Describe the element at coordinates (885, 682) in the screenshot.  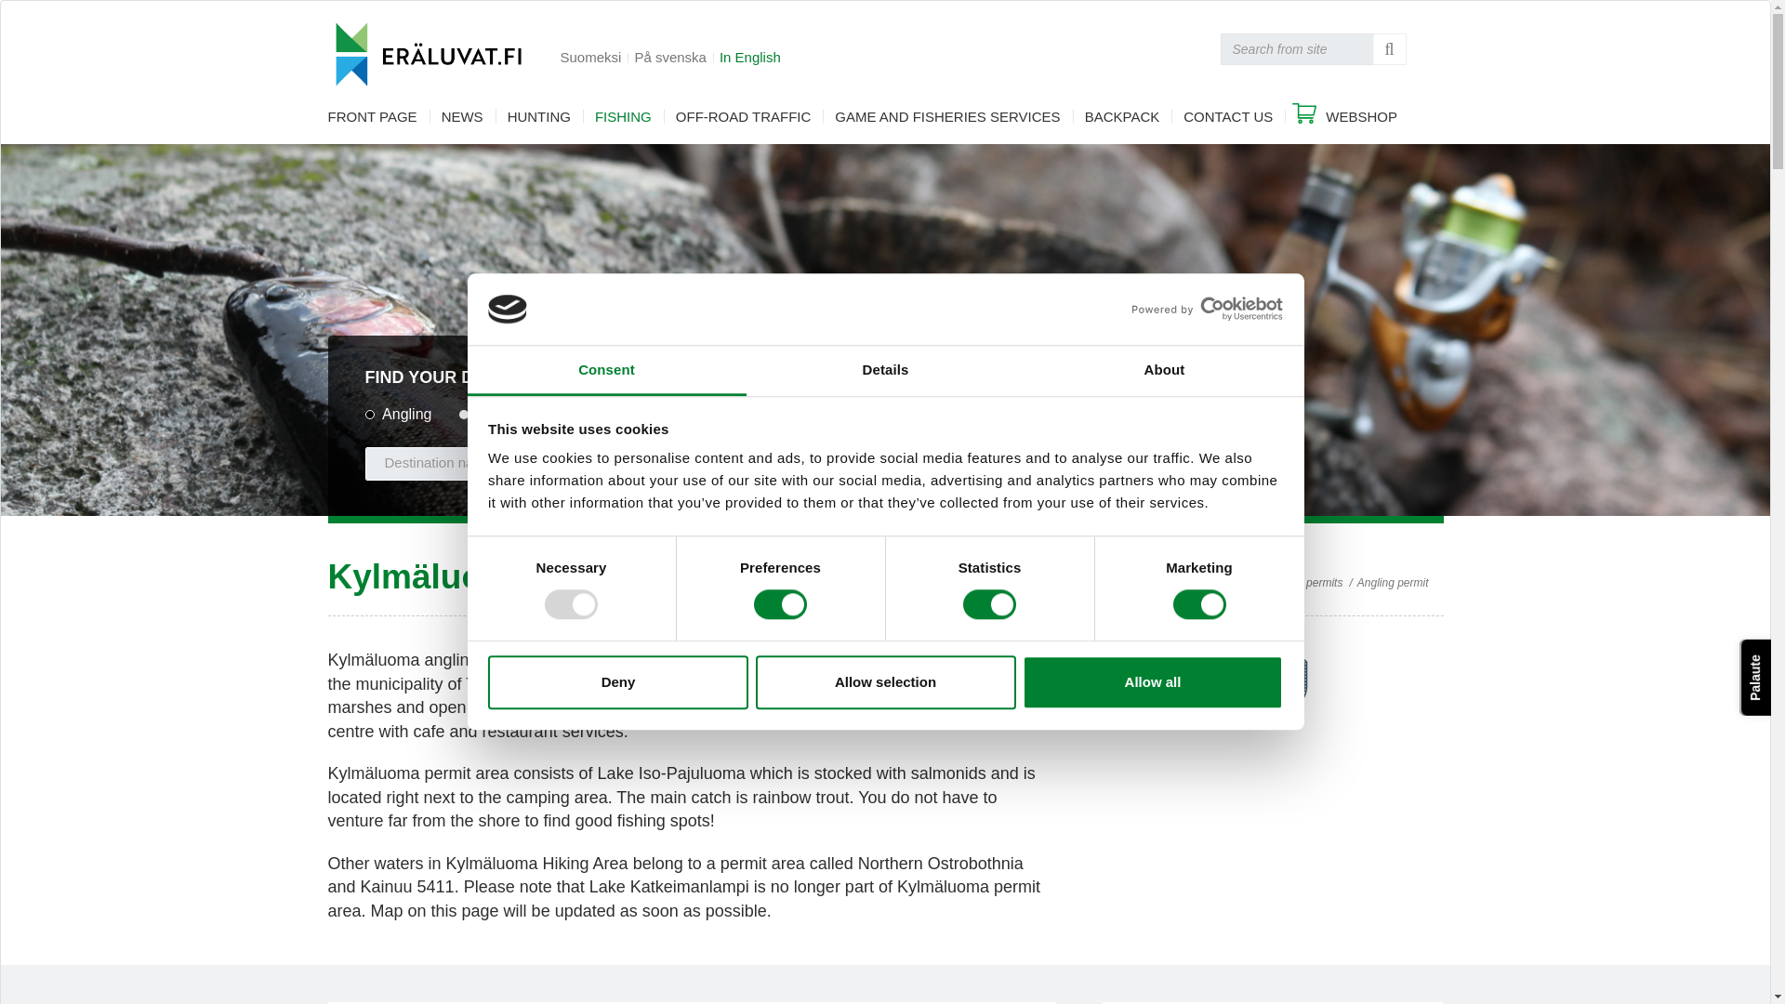
I see `Allow selection` at that location.